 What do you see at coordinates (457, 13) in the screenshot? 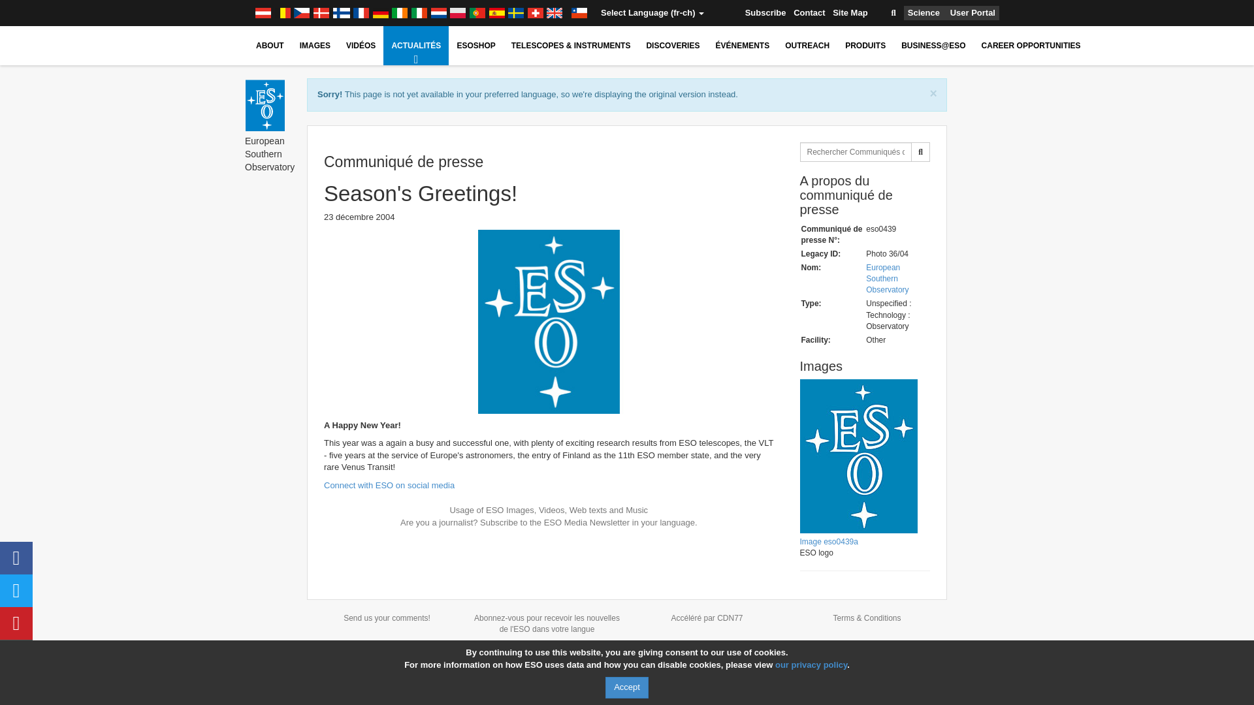
I see `Poland` at bounding box center [457, 13].